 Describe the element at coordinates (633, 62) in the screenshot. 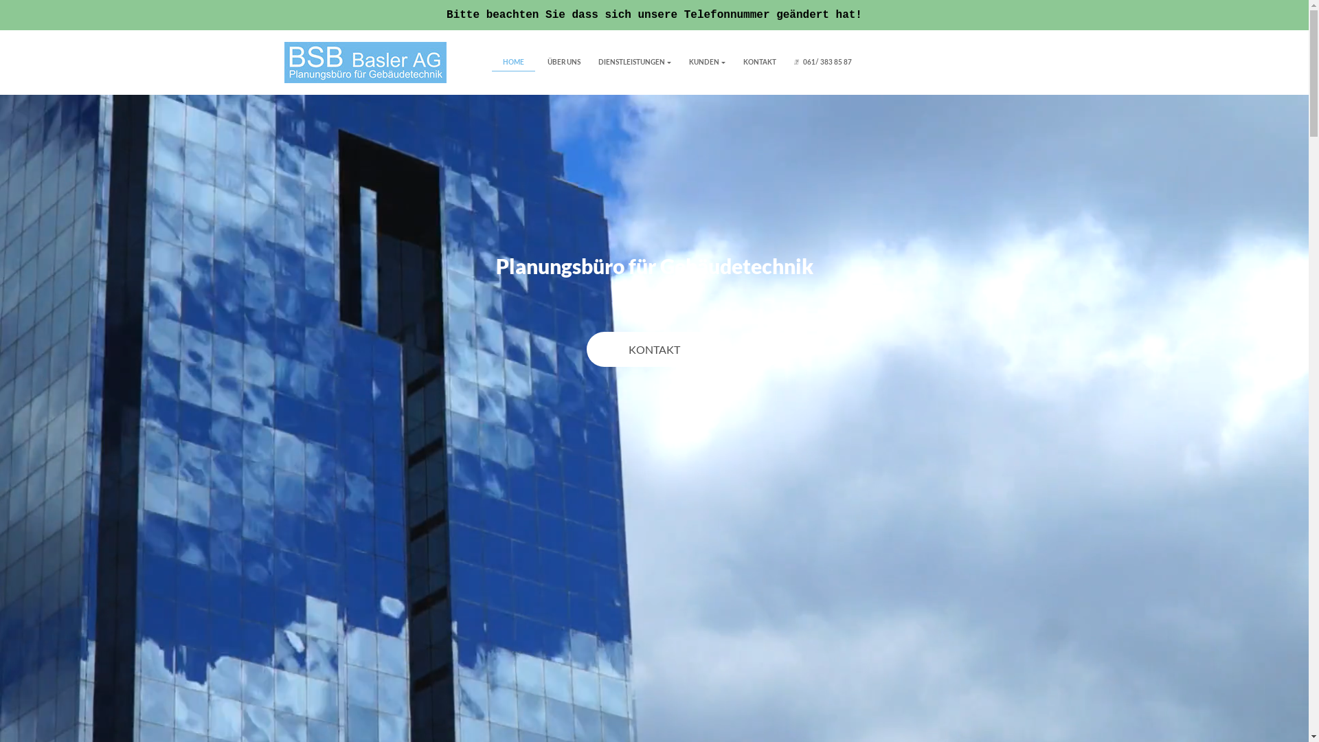

I see `DIENSTLEISTUNGEN` at that location.